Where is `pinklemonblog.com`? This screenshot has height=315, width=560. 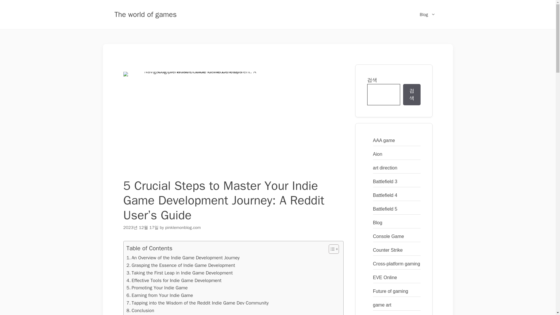 pinklemonblog.com is located at coordinates (183, 228).